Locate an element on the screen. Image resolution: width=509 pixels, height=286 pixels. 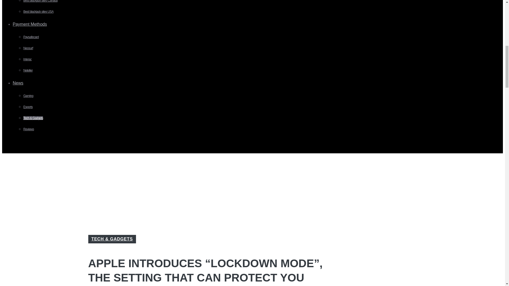
Gaming is located at coordinates (28, 96).